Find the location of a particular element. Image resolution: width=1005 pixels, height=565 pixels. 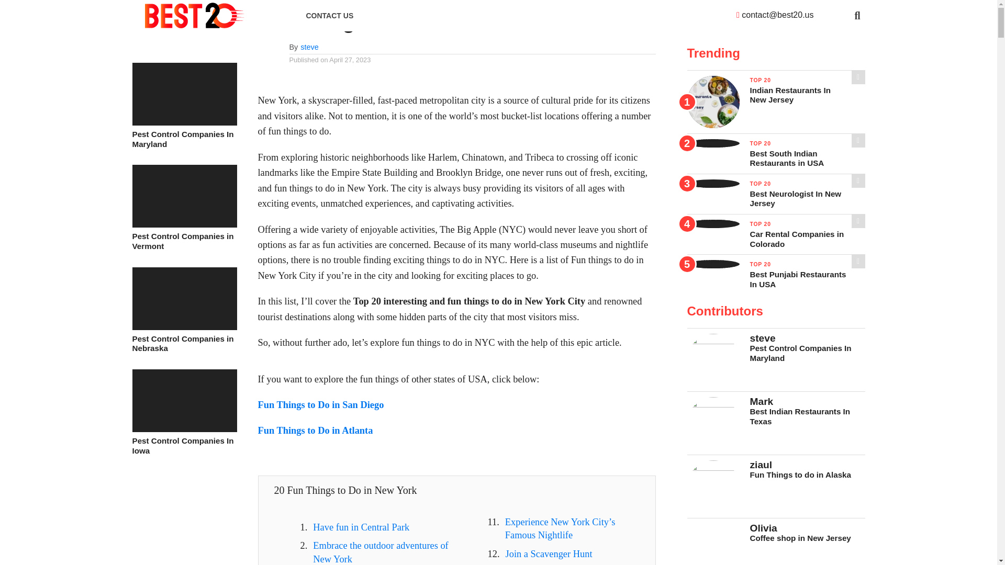

steve is located at coordinates (309, 47).